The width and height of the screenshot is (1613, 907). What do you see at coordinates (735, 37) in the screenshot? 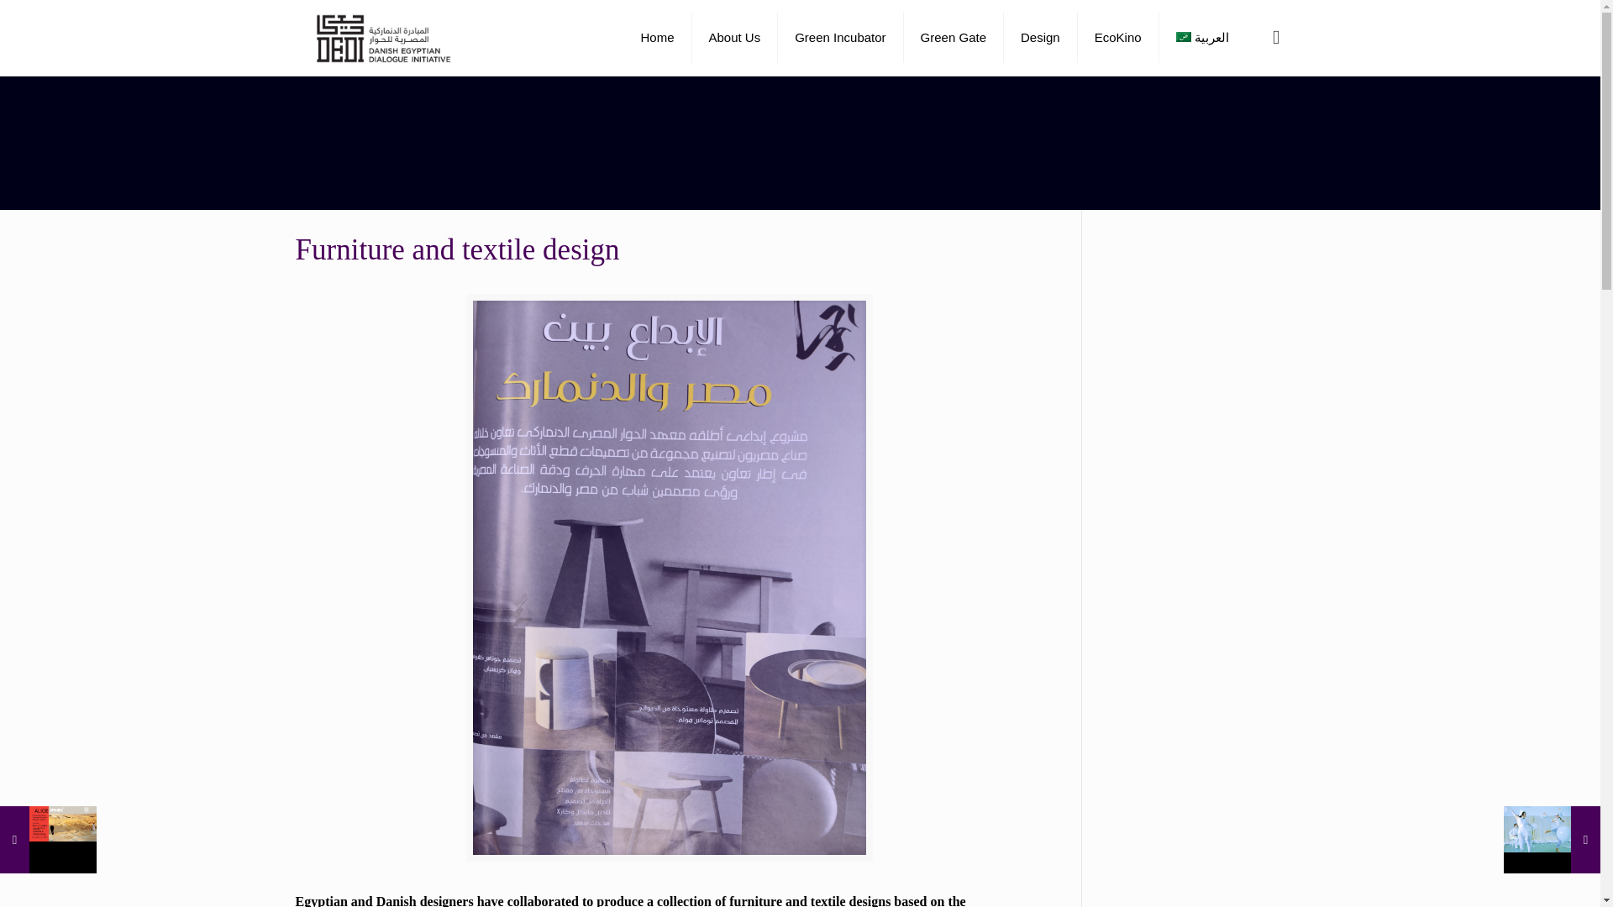
I see `About Us` at bounding box center [735, 37].